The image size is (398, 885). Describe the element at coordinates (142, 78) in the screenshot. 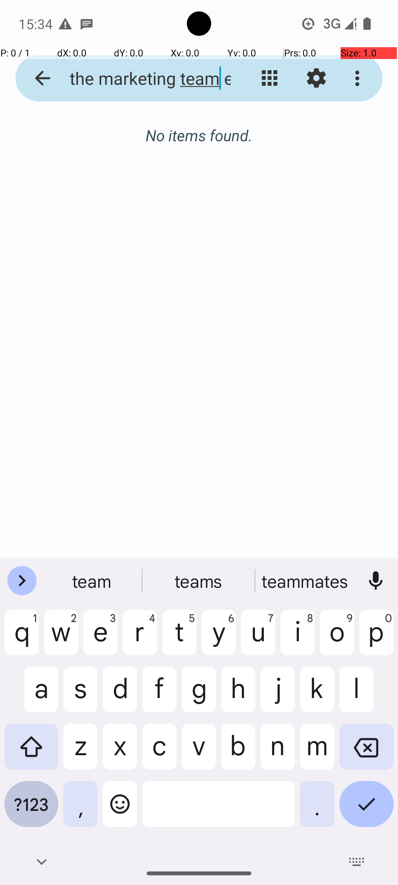

I see `upcomingmeeting with the marketing team events` at that location.